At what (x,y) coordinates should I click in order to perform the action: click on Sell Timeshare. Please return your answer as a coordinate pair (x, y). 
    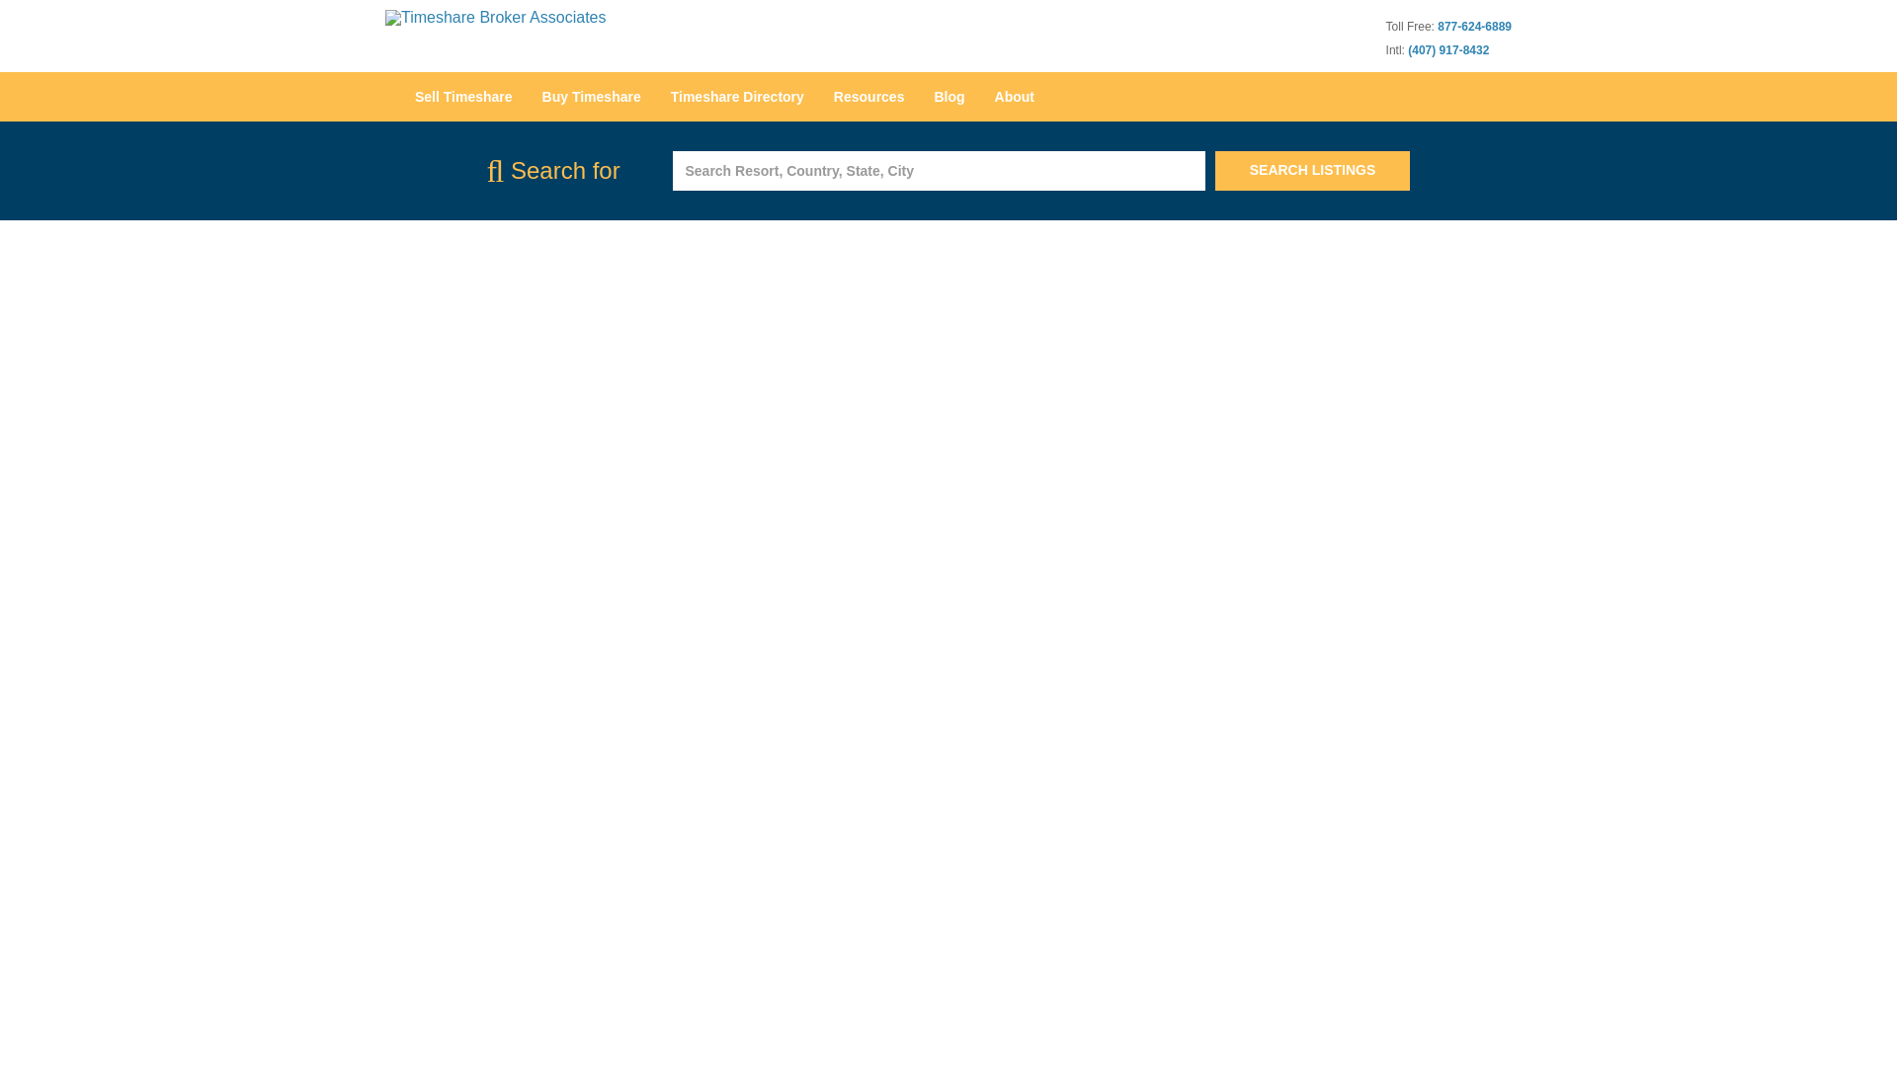
    Looking at the image, I should click on (463, 97).